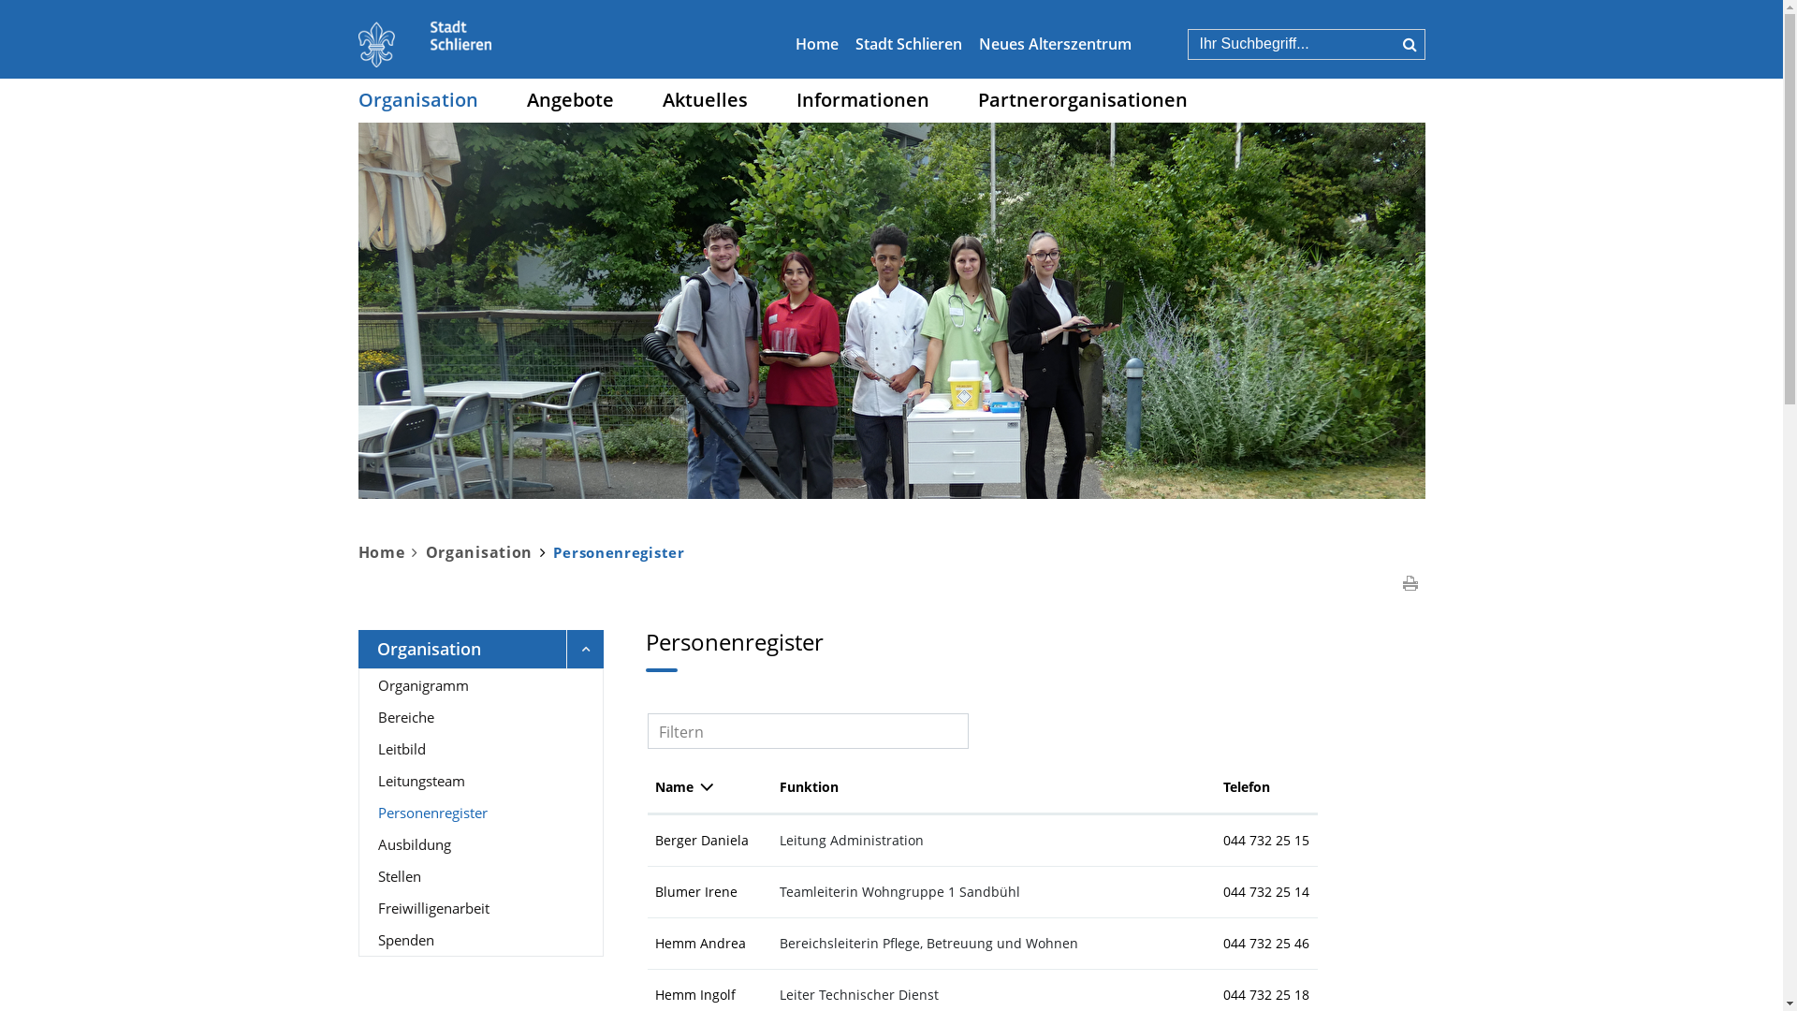  Describe the element at coordinates (817, 44) in the screenshot. I see `Home` at that location.